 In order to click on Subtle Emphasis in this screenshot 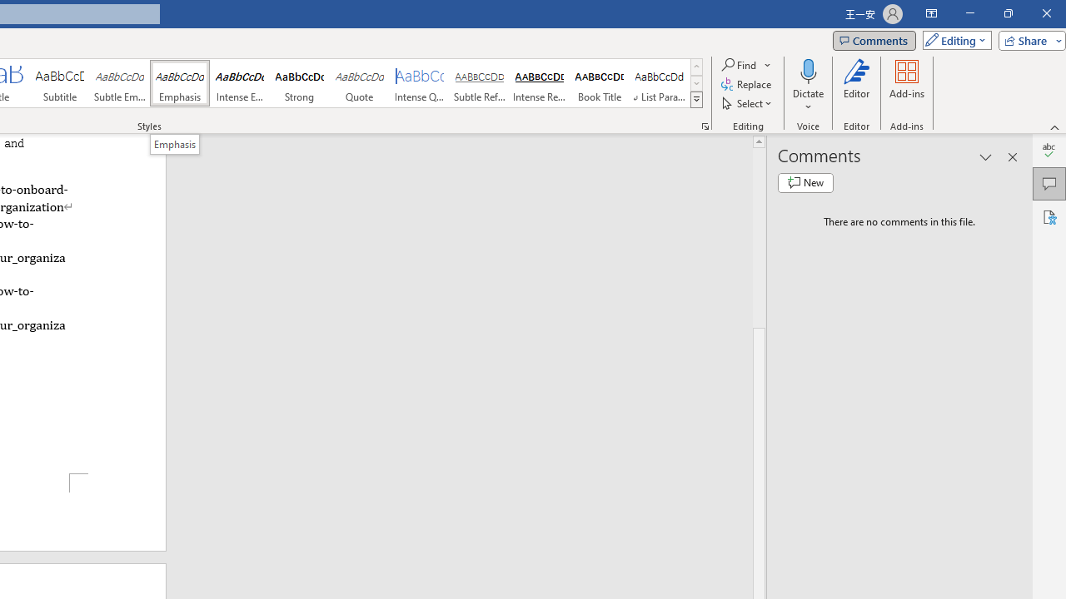, I will do `click(120, 83)`.